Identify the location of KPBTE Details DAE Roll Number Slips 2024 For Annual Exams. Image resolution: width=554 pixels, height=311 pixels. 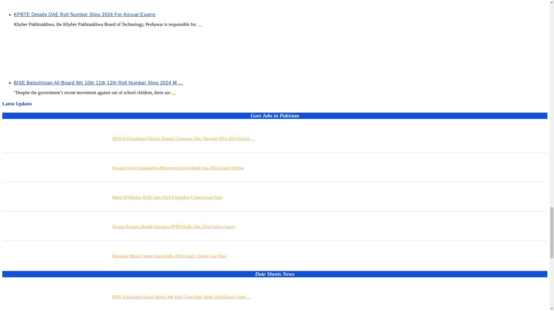
(85, 14).